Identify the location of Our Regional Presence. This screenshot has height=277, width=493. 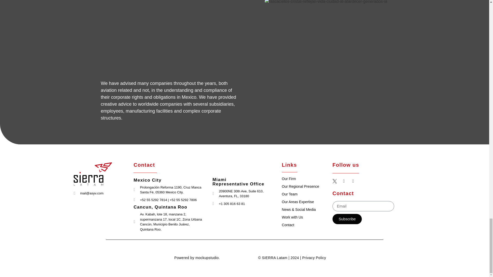
(301, 186).